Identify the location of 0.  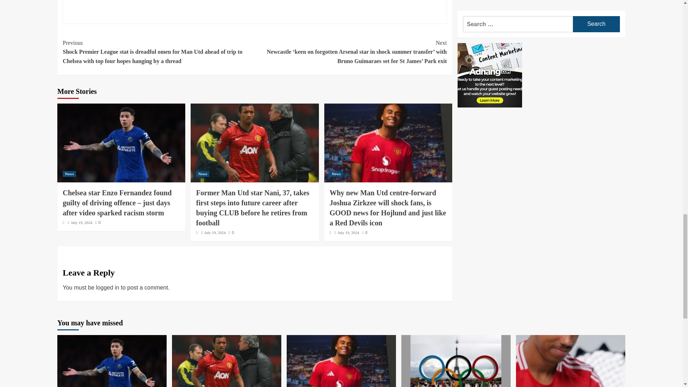
(98, 222).